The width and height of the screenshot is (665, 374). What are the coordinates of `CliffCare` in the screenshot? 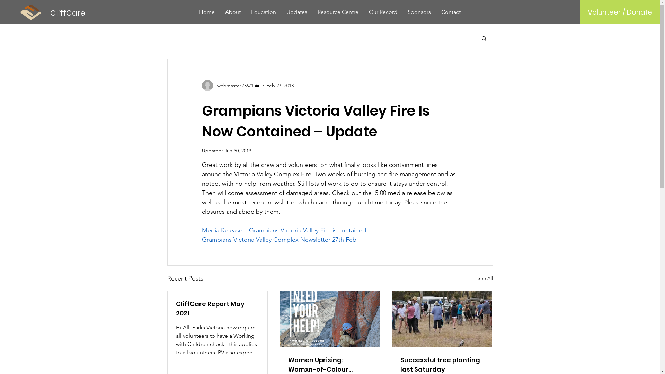 It's located at (68, 13).